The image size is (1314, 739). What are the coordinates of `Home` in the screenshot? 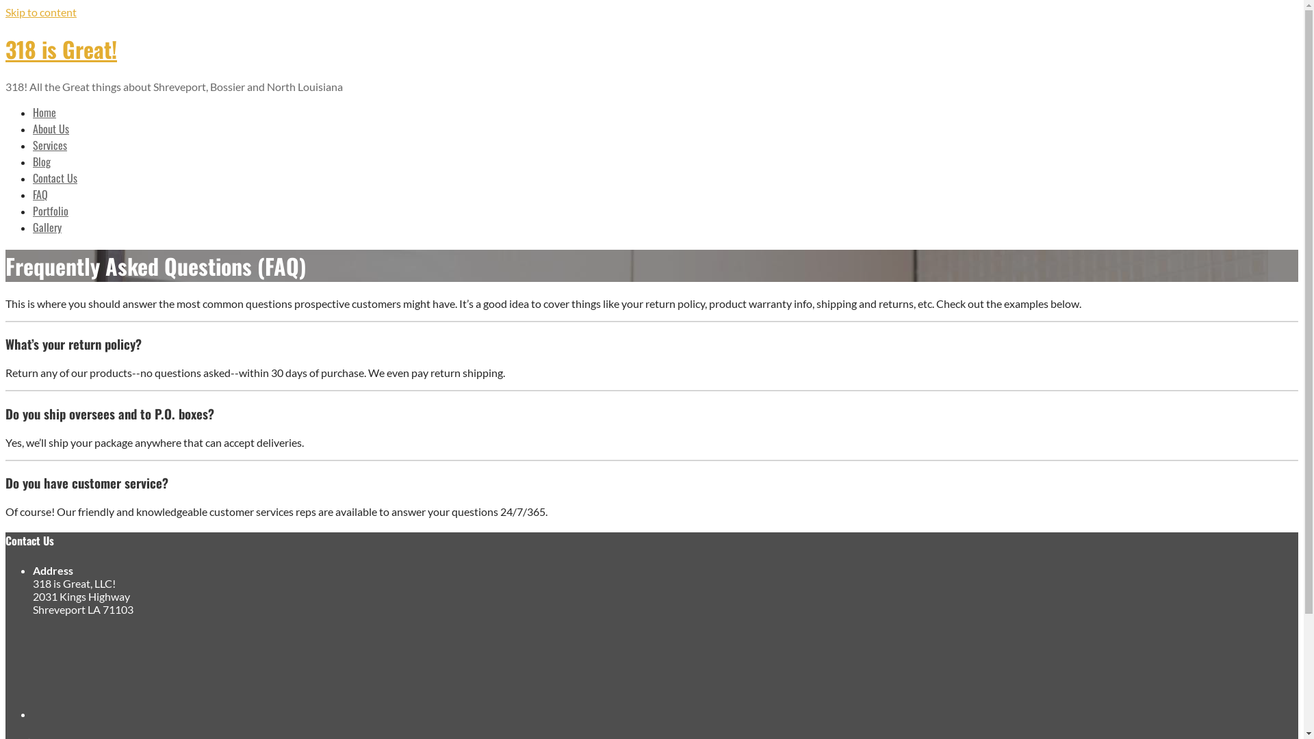 It's located at (44, 112).